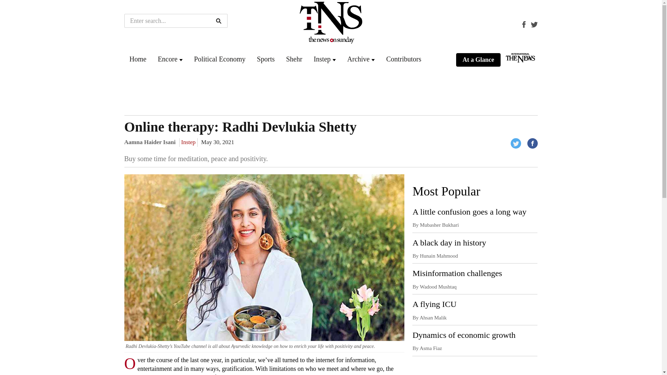 The image size is (667, 375). I want to click on Contributors, so click(404, 59).